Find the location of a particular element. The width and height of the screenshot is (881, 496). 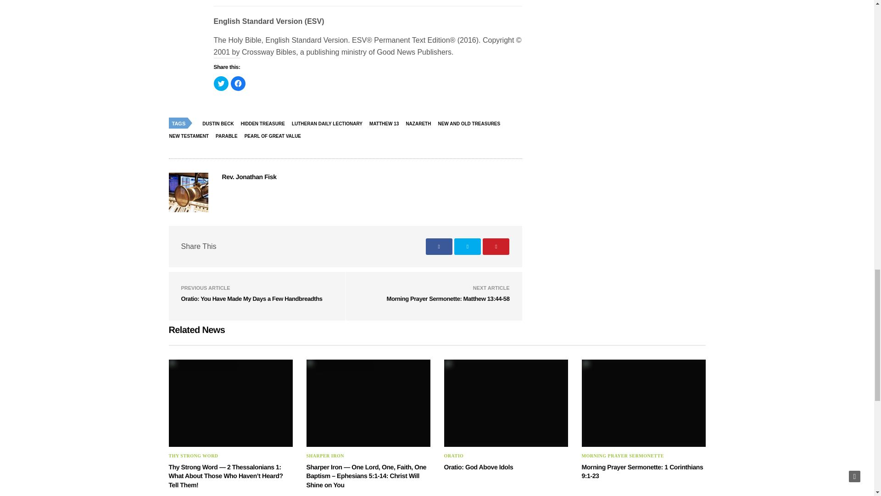

Click to share on Twitter is located at coordinates (221, 84).